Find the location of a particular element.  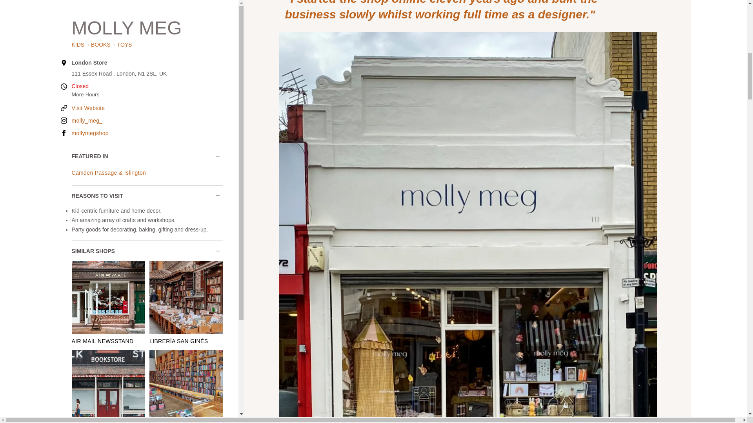

Visit Website is located at coordinates (147, 8).